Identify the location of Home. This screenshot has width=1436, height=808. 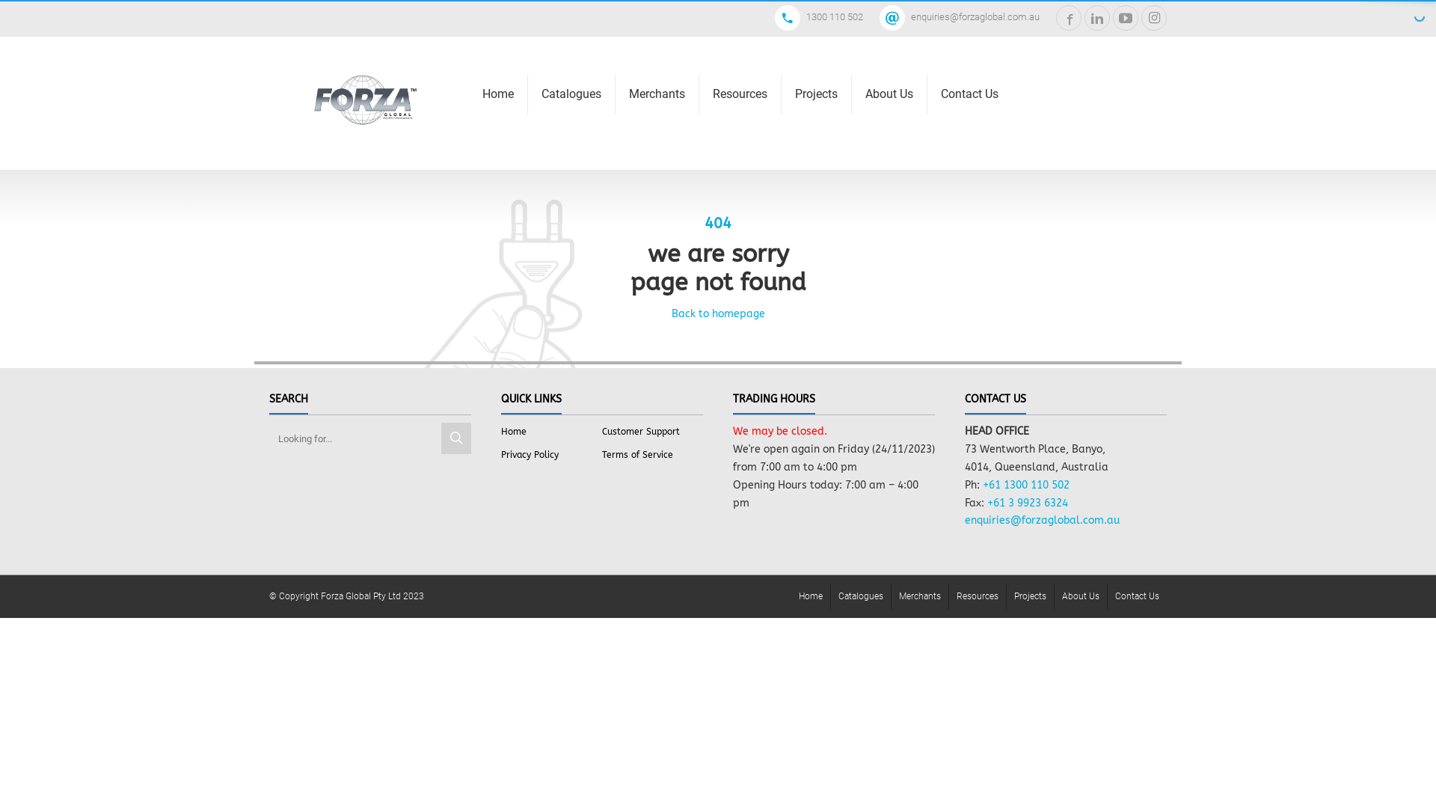
(514, 432).